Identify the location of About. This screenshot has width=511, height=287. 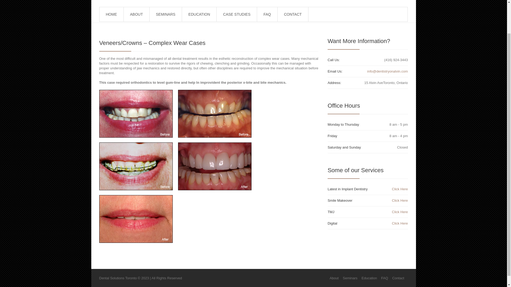
(334, 278).